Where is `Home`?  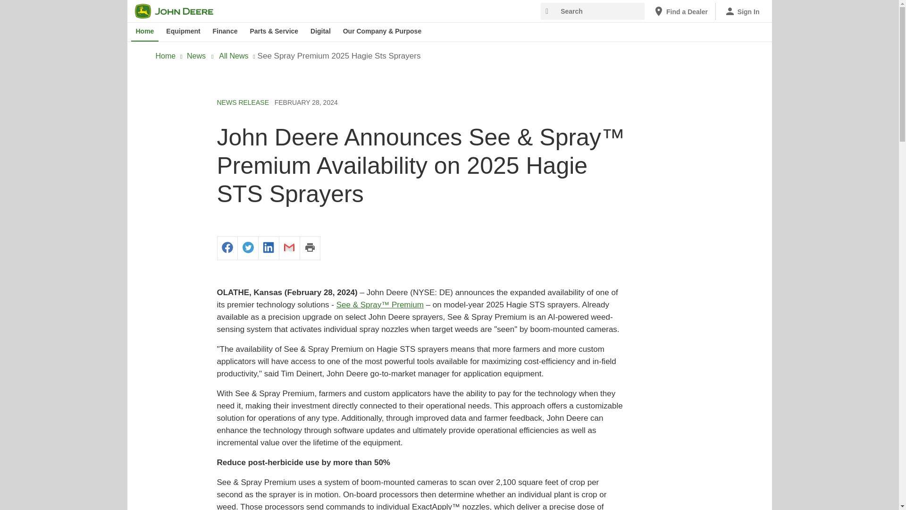
Home is located at coordinates (145, 32).